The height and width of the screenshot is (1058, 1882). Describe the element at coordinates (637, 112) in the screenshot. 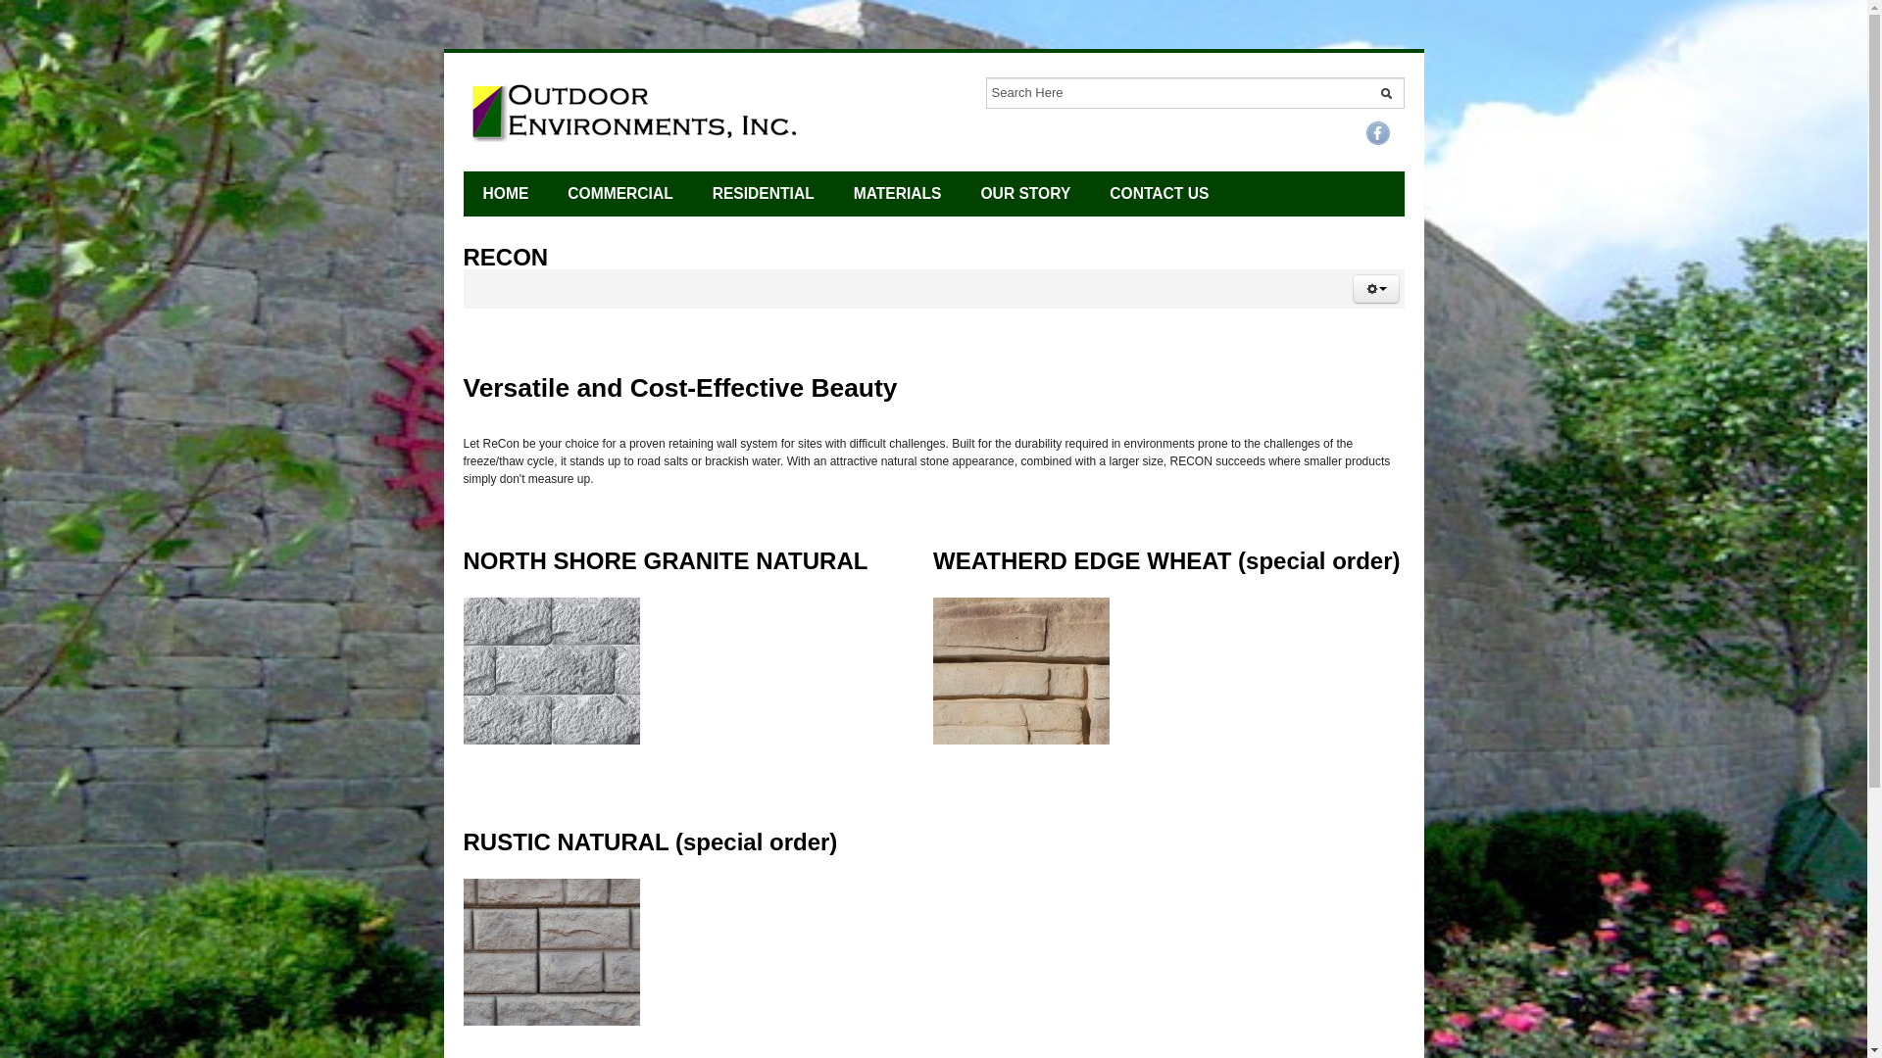

I see `Call Us at 513-541-6100` at that location.